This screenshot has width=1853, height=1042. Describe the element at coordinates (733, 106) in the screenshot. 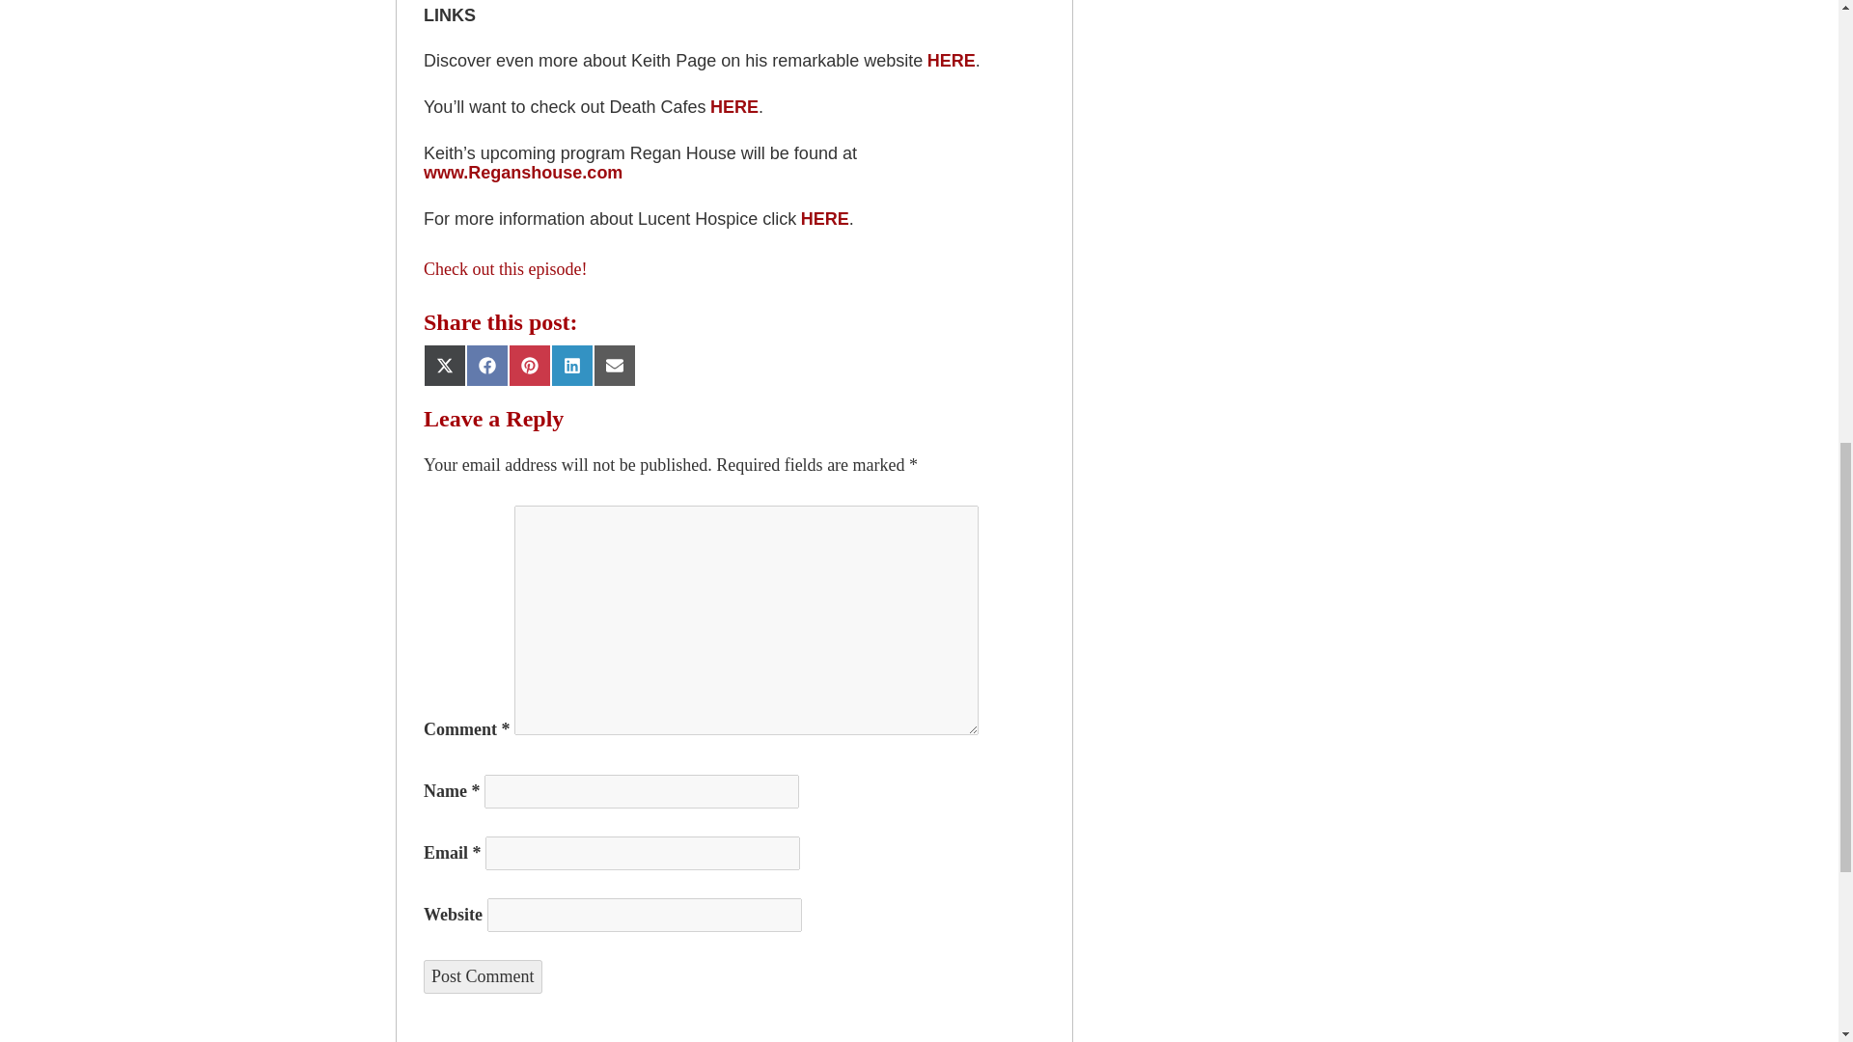

I see `HERE` at that location.